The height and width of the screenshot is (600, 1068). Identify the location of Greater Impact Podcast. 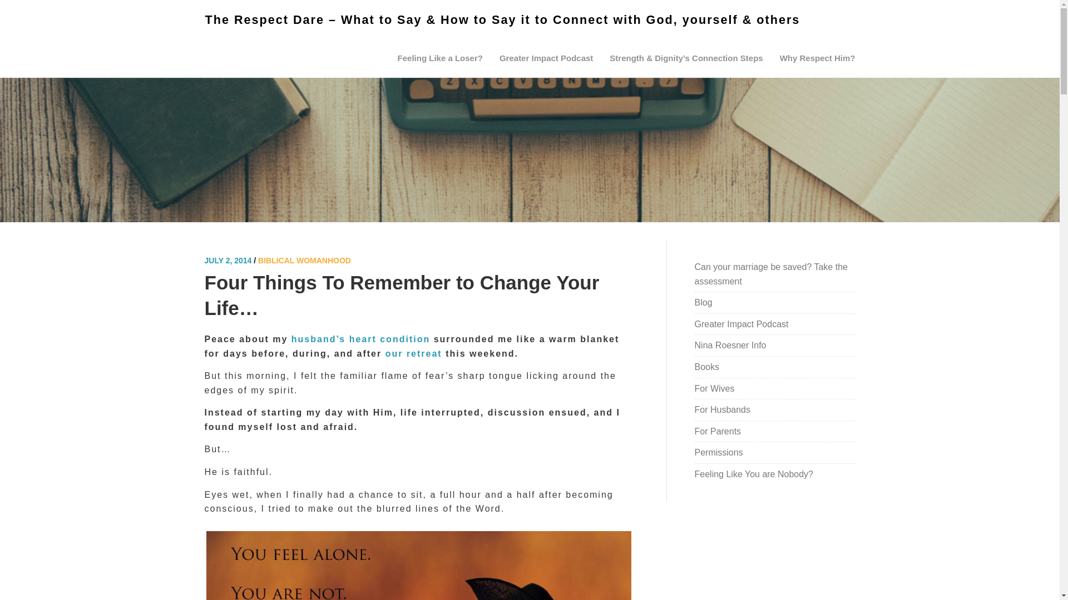
(546, 58).